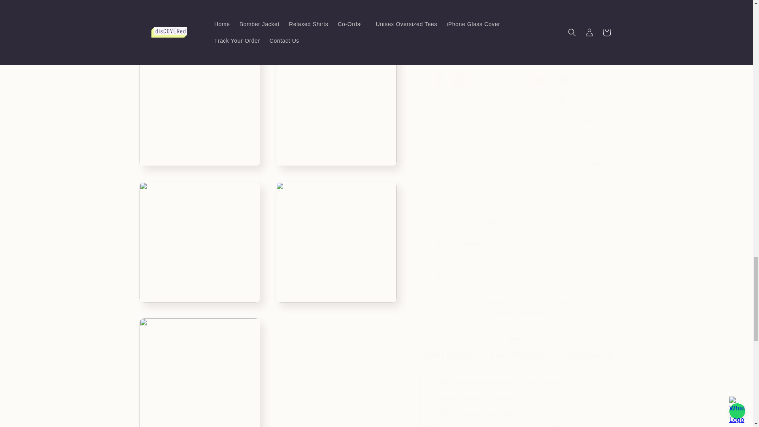  I want to click on Open media 20 in modal, so click(199, 368).